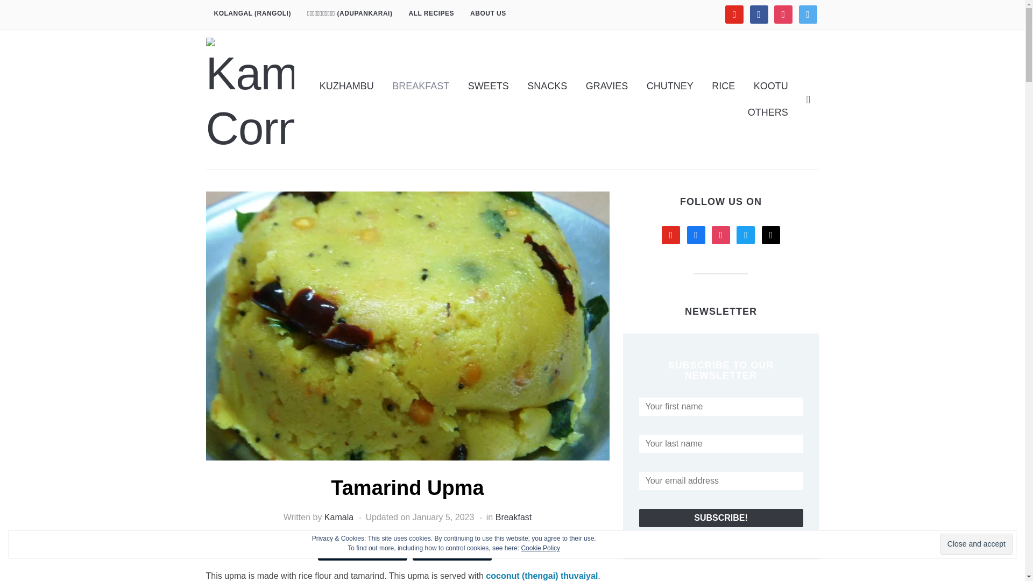 The image size is (1033, 581). I want to click on Friend me on Facebook, so click(759, 14).